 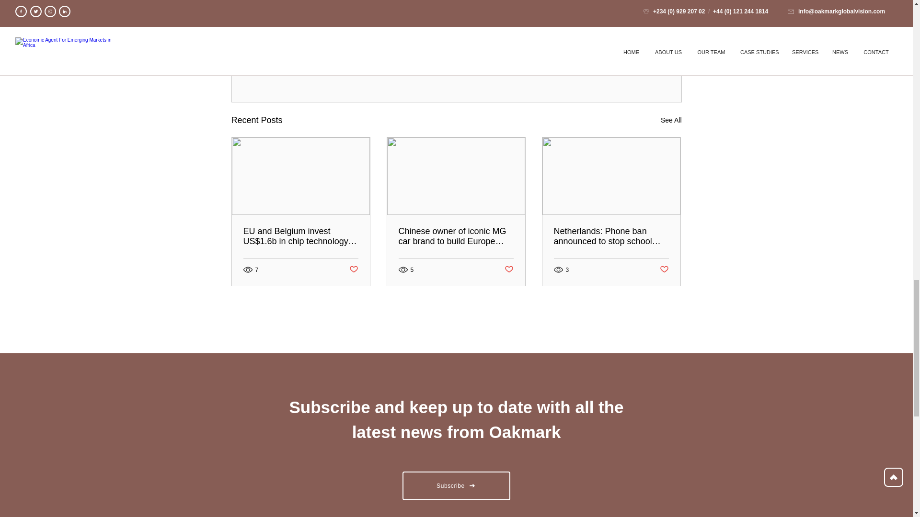 I want to click on See All, so click(x=671, y=120).